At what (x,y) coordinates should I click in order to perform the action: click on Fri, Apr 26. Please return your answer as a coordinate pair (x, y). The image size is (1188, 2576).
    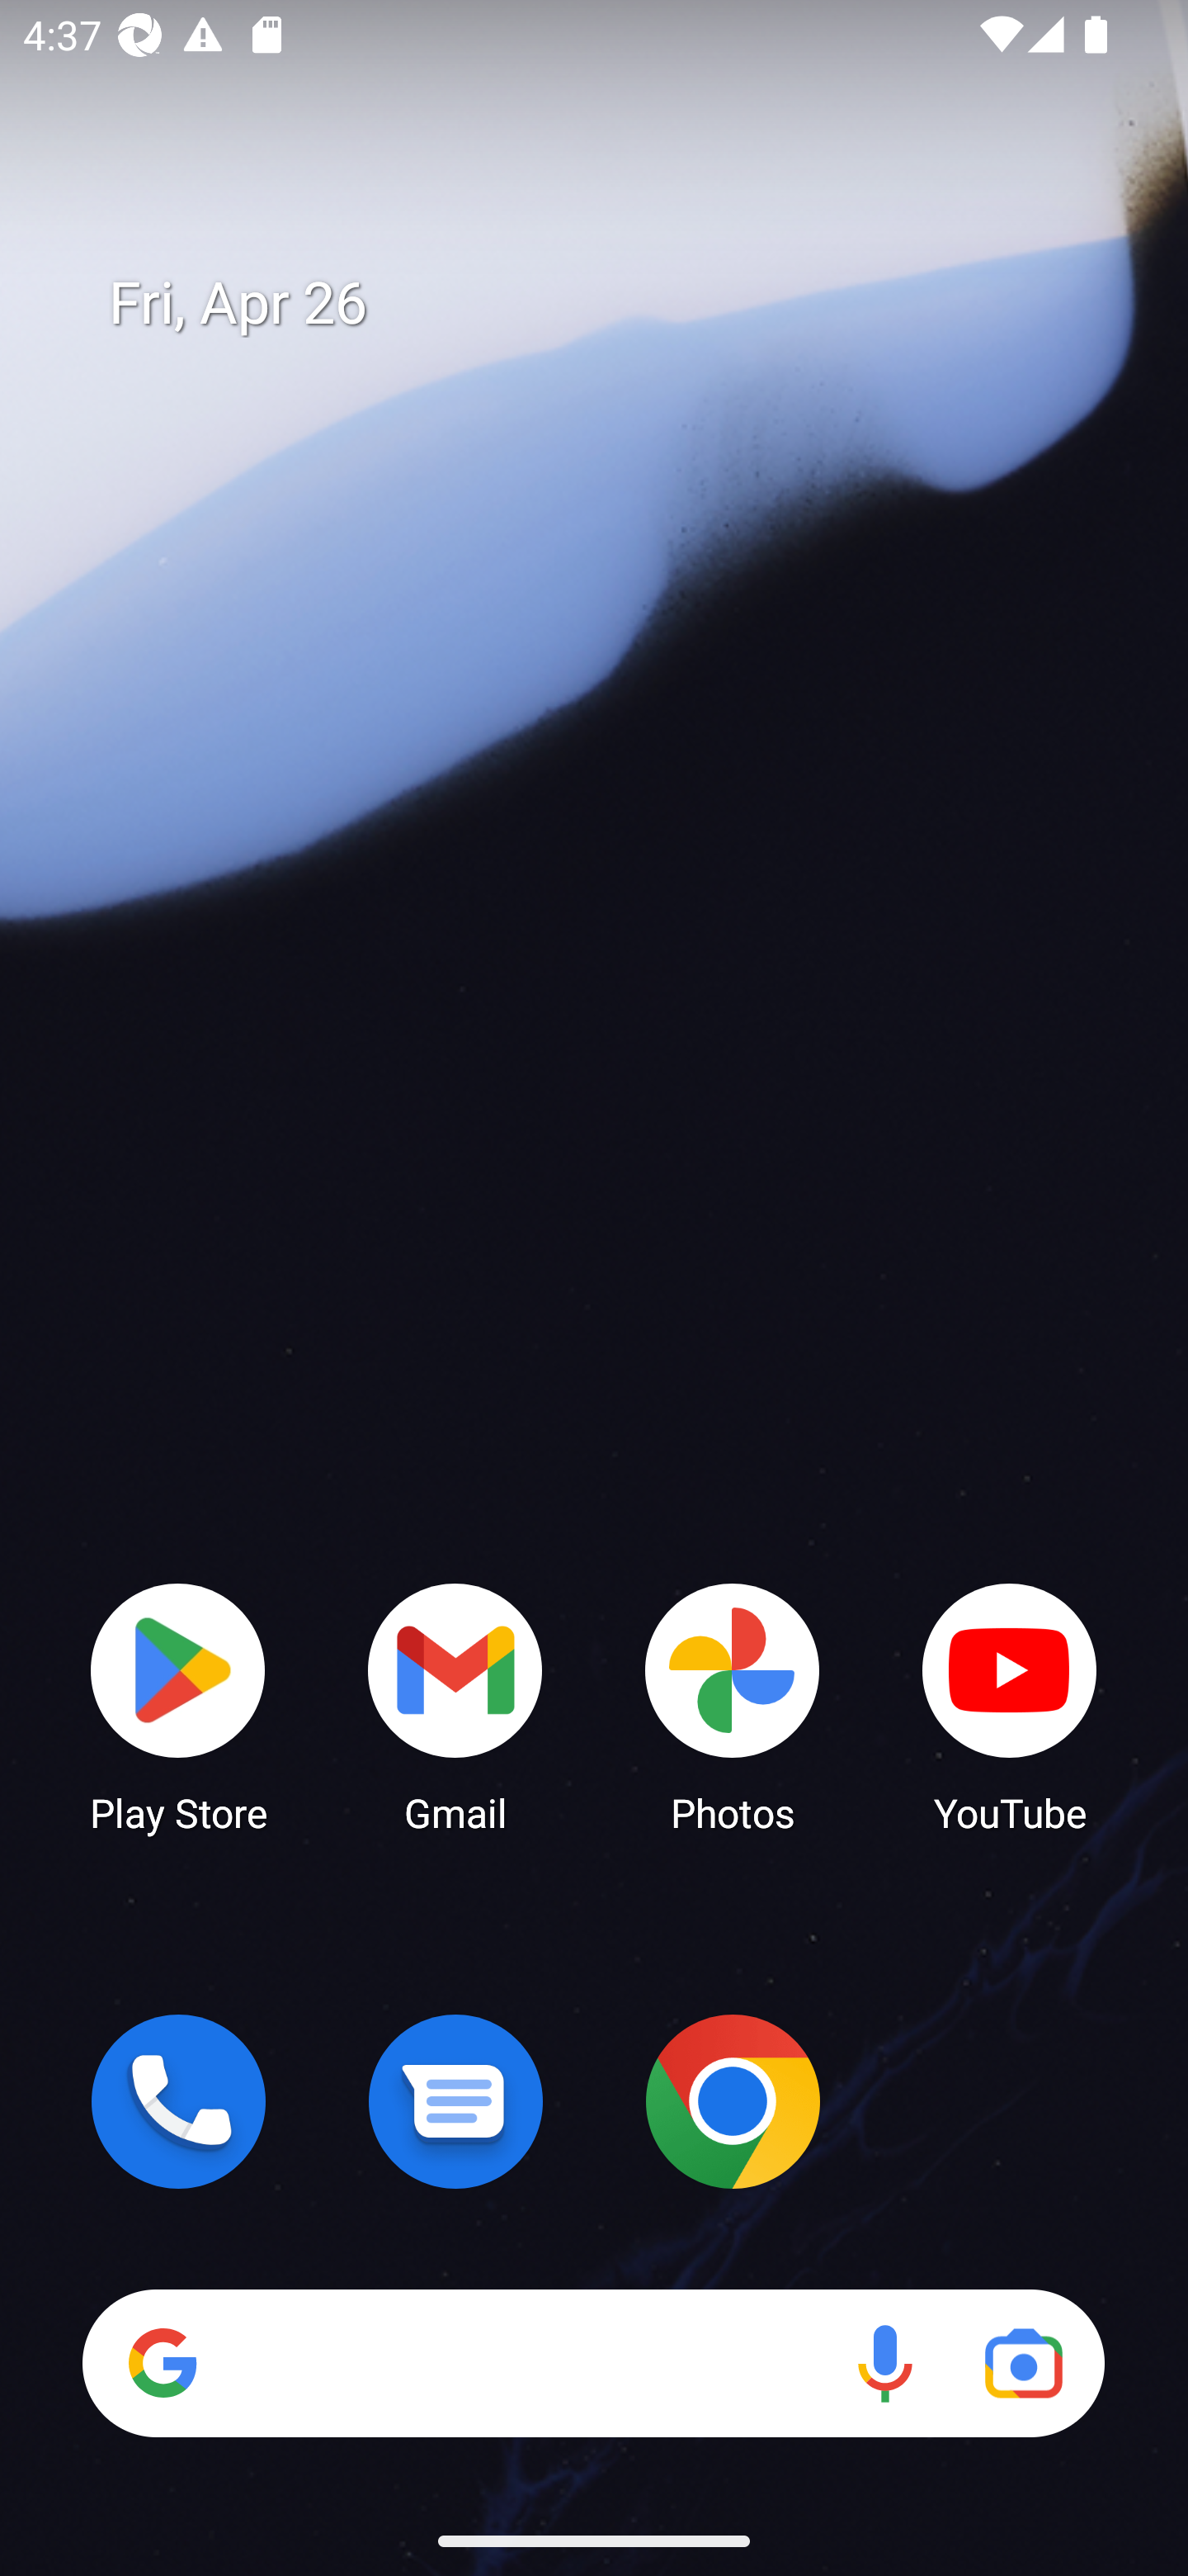
    Looking at the image, I should click on (617, 304).